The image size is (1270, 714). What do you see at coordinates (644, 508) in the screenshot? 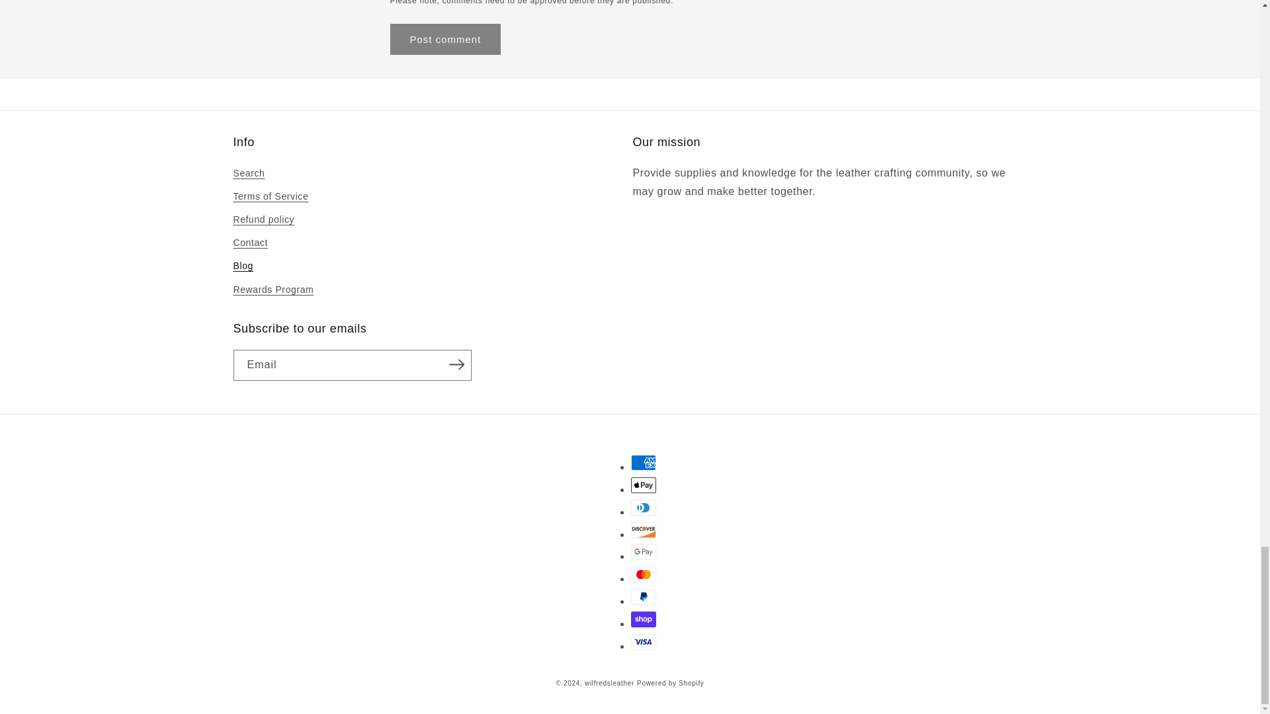
I see `Diners Club` at bounding box center [644, 508].